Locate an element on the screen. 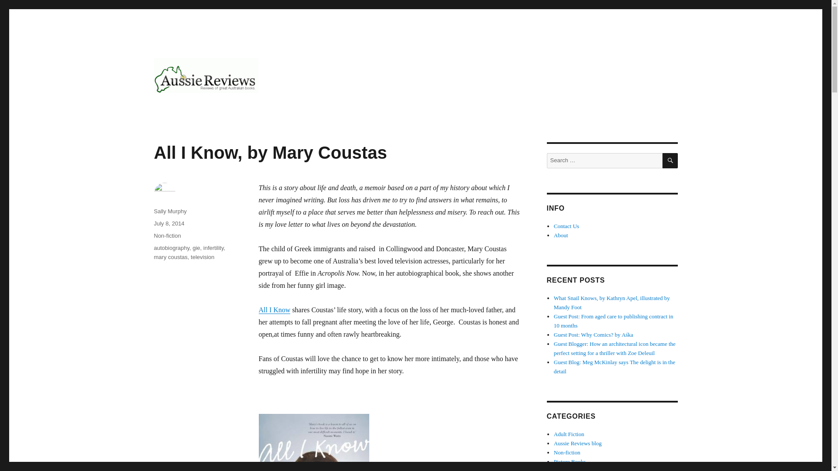   All I Know  is located at coordinates (313, 442).